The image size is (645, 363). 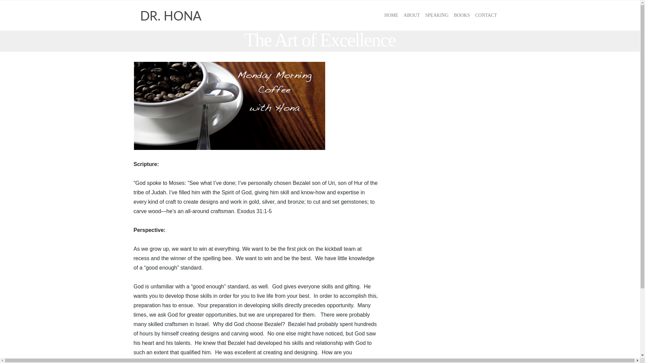 I want to click on Dr. Hona Amer, so click(x=171, y=15).